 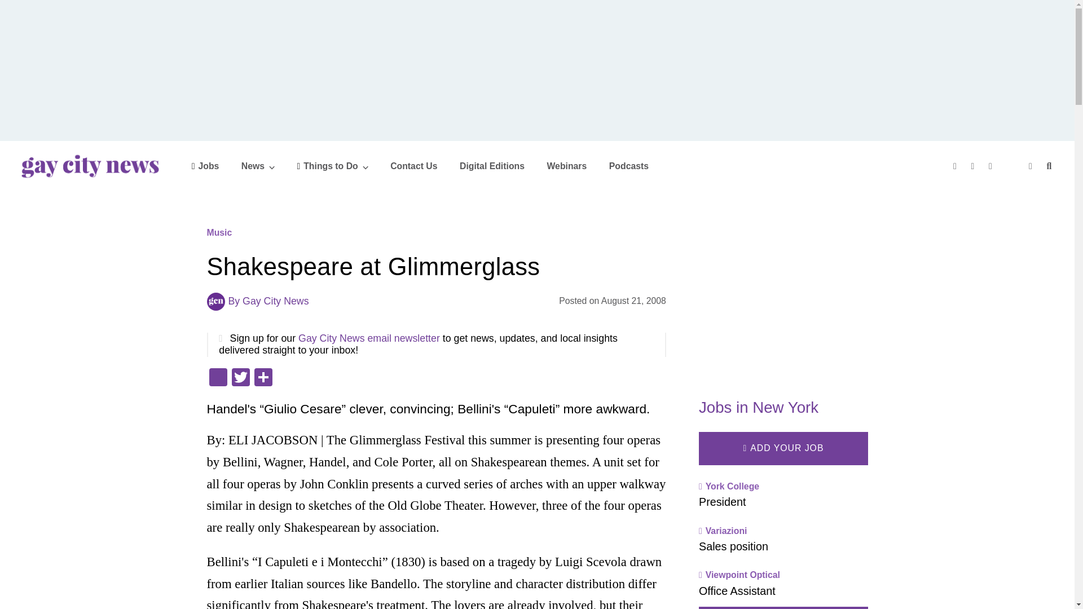 I want to click on News, so click(x=258, y=166).